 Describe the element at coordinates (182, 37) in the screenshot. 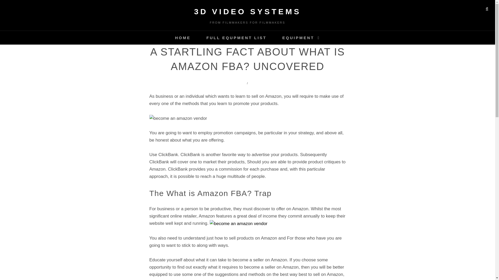

I see `HOME` at that location.